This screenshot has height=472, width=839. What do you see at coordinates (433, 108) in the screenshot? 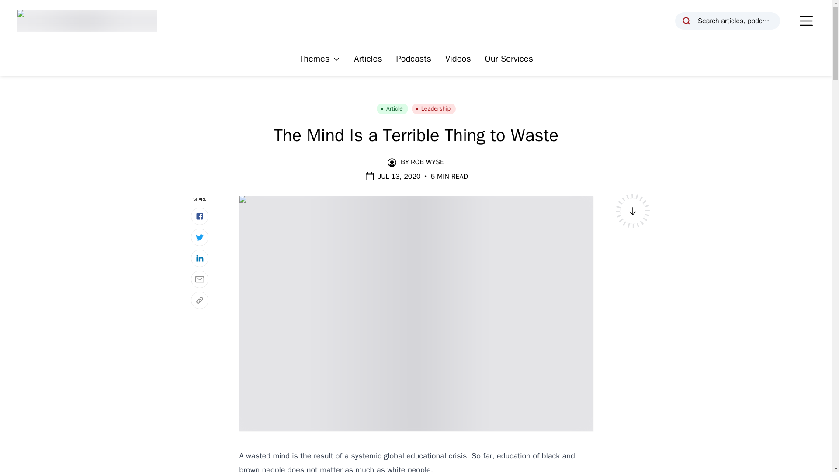
I see `Leadership` at bounding box center [433, 108].